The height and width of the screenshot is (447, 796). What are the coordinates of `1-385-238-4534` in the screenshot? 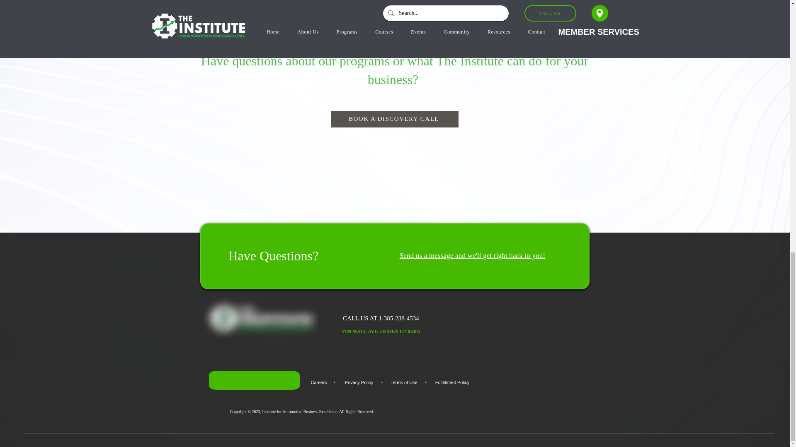 It's located at (399, 318).